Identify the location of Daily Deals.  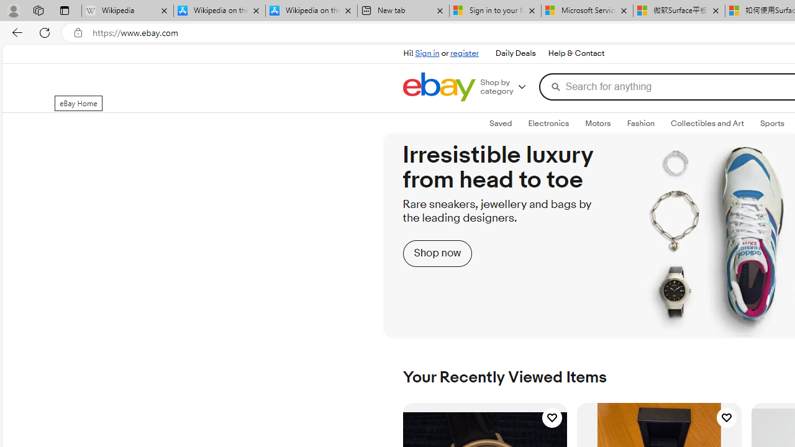
(516, 53).